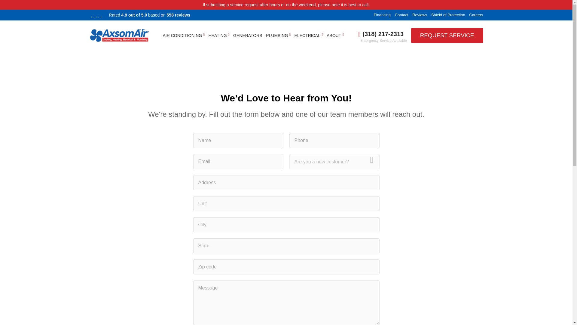  Describe the element at coordinates (476, 15) in the screenshot. I see `Careers` at that location.